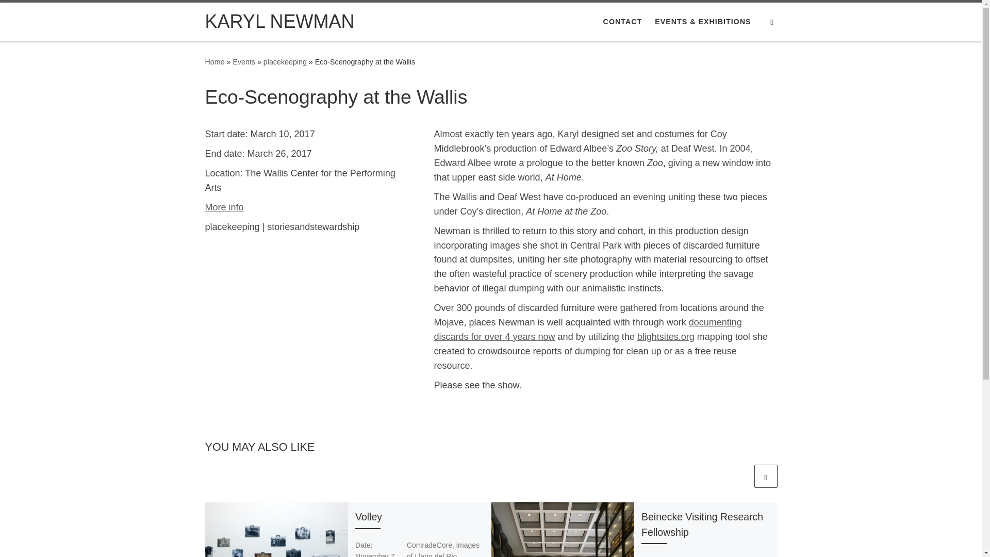 Image resolution: width=990 pixels, height=557 pixels. Describe the element at coordinates (369, 517) in the screenshot. I see `Volley` at that location.